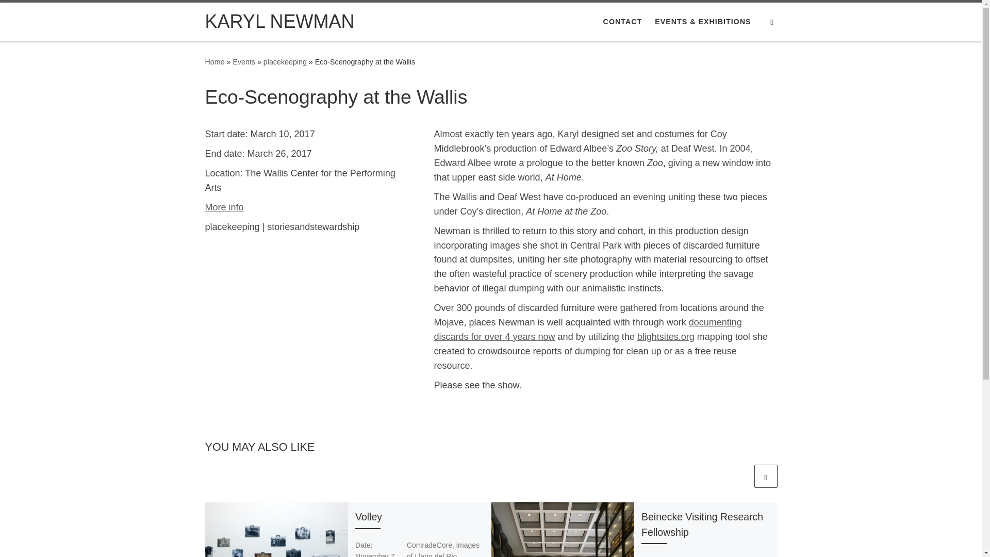 Image resolution: width=990 pixels, height=557 pixels. Describe the element at coordinates (369, 517) in the screenshot. I see `Volley` at that location.